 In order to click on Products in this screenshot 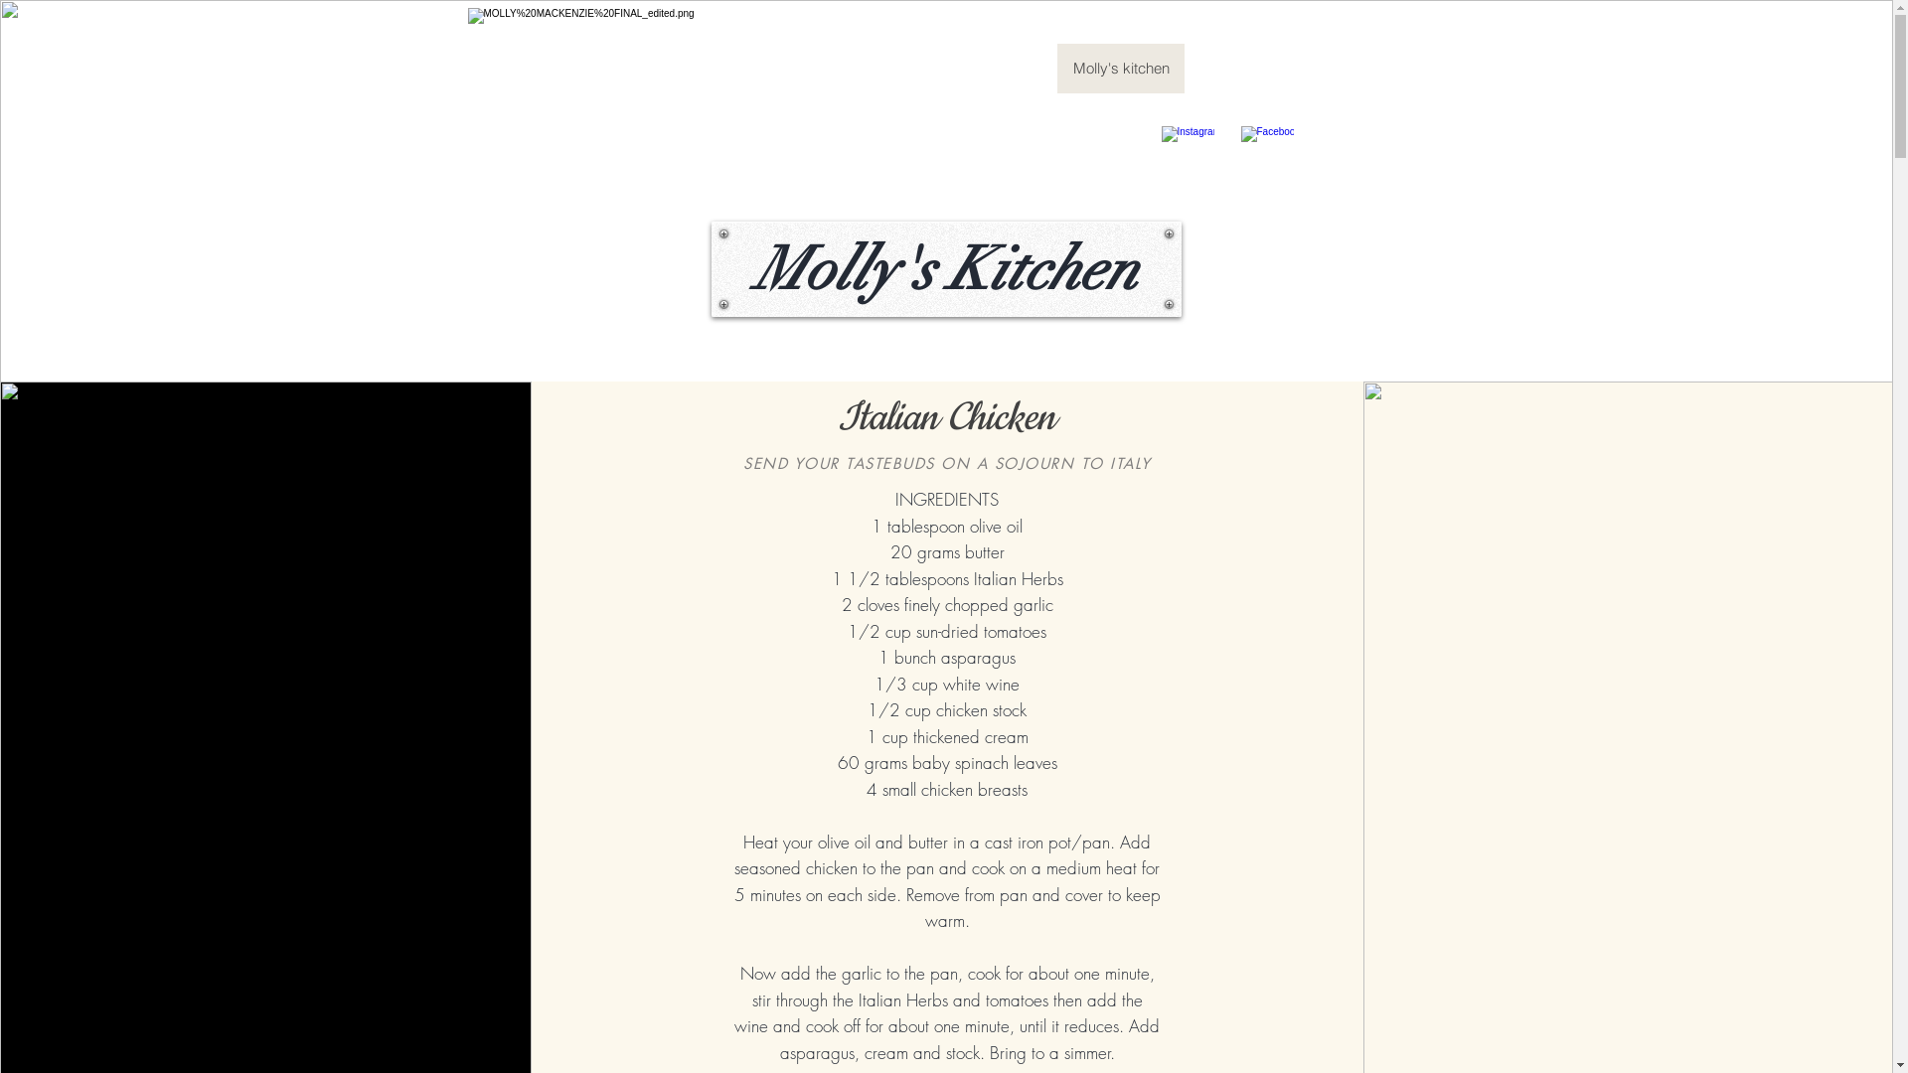, I will do `click(1013, 69)`.